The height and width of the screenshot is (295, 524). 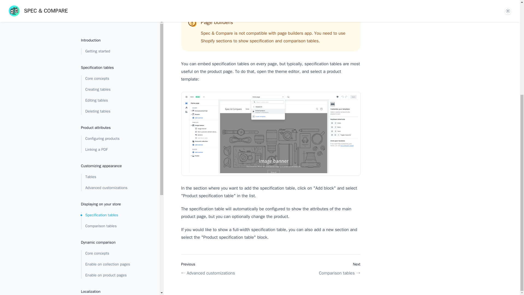 I want to click on Linking a PDF, so click(x=111, y=15).